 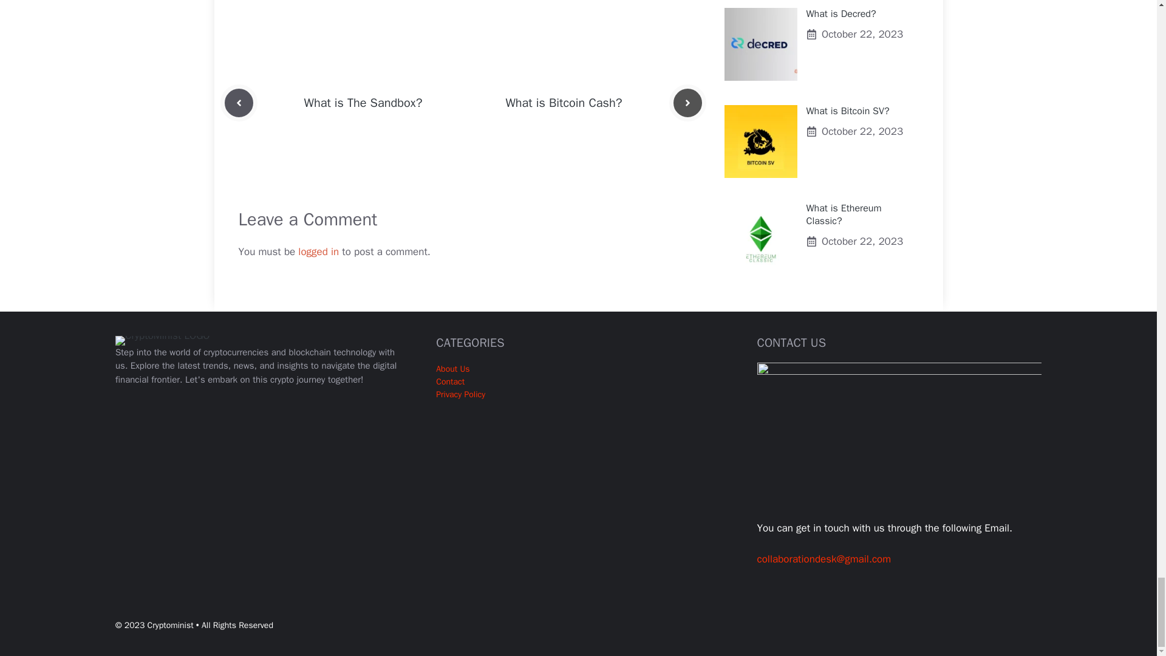 I want to click on Contact-Us, so click(x=899, y=442).